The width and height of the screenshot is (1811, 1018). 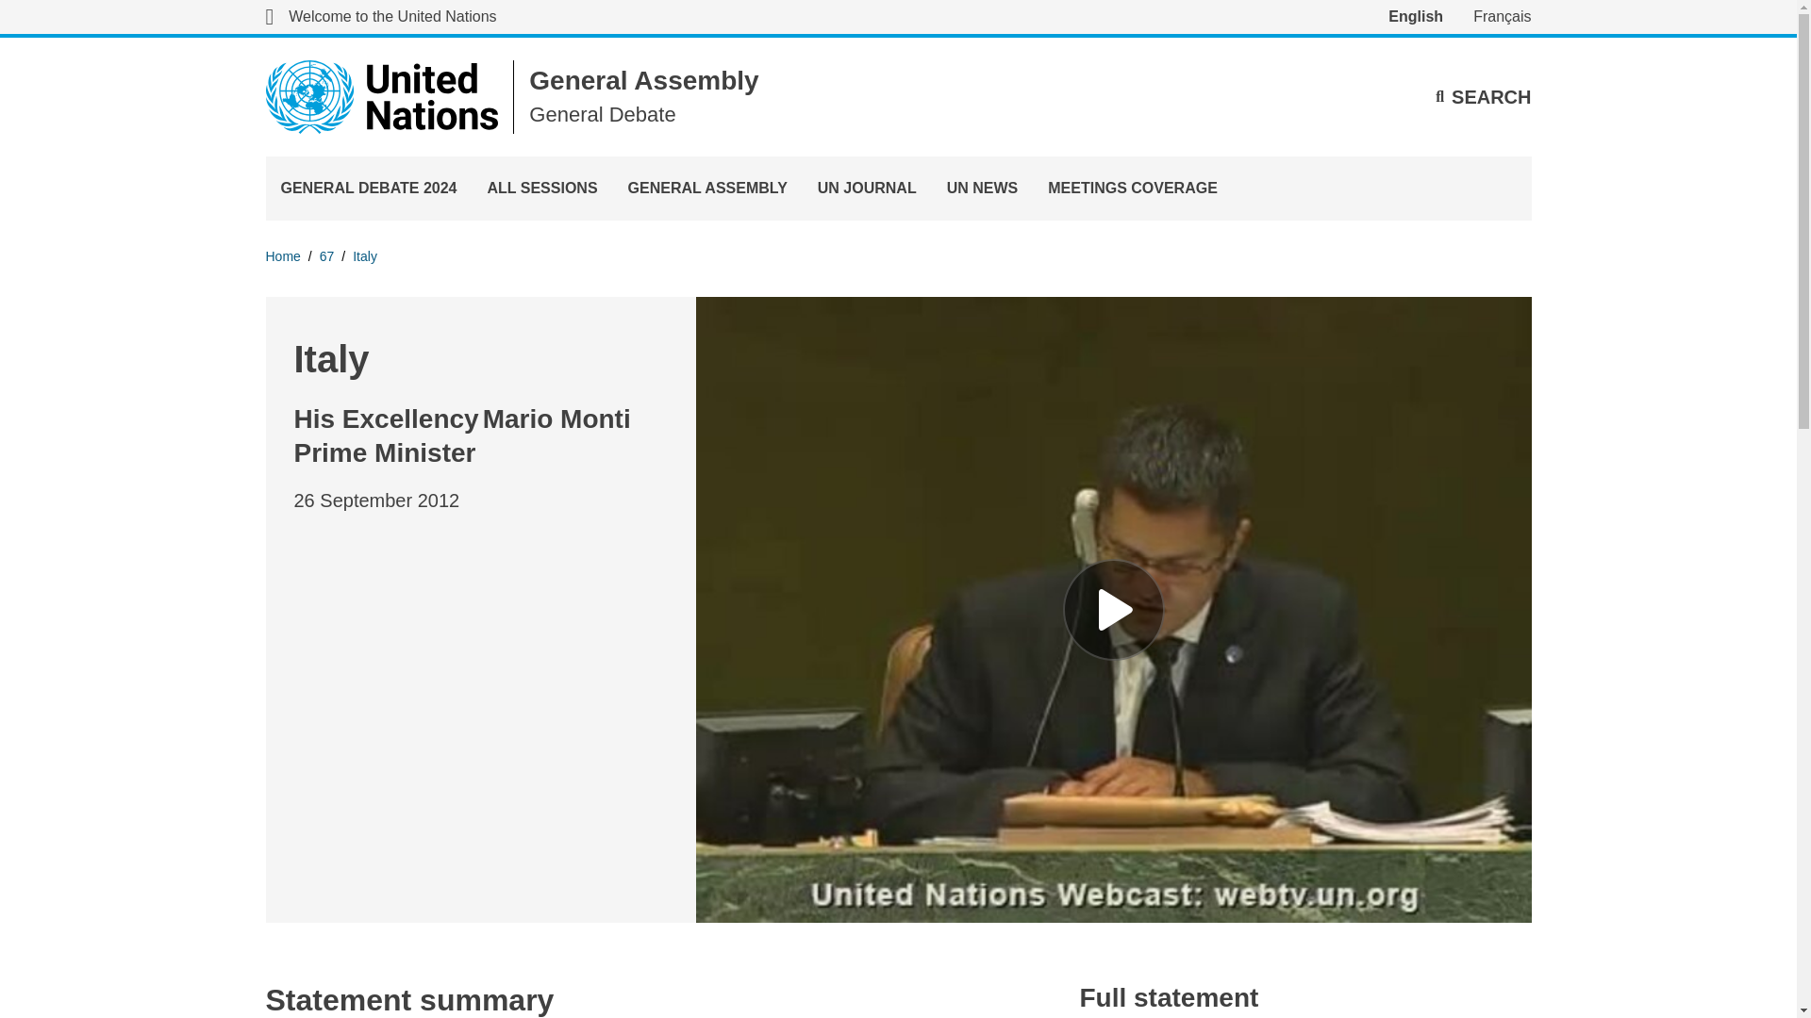 I want to click on Italy, so click(x=364, y=255).